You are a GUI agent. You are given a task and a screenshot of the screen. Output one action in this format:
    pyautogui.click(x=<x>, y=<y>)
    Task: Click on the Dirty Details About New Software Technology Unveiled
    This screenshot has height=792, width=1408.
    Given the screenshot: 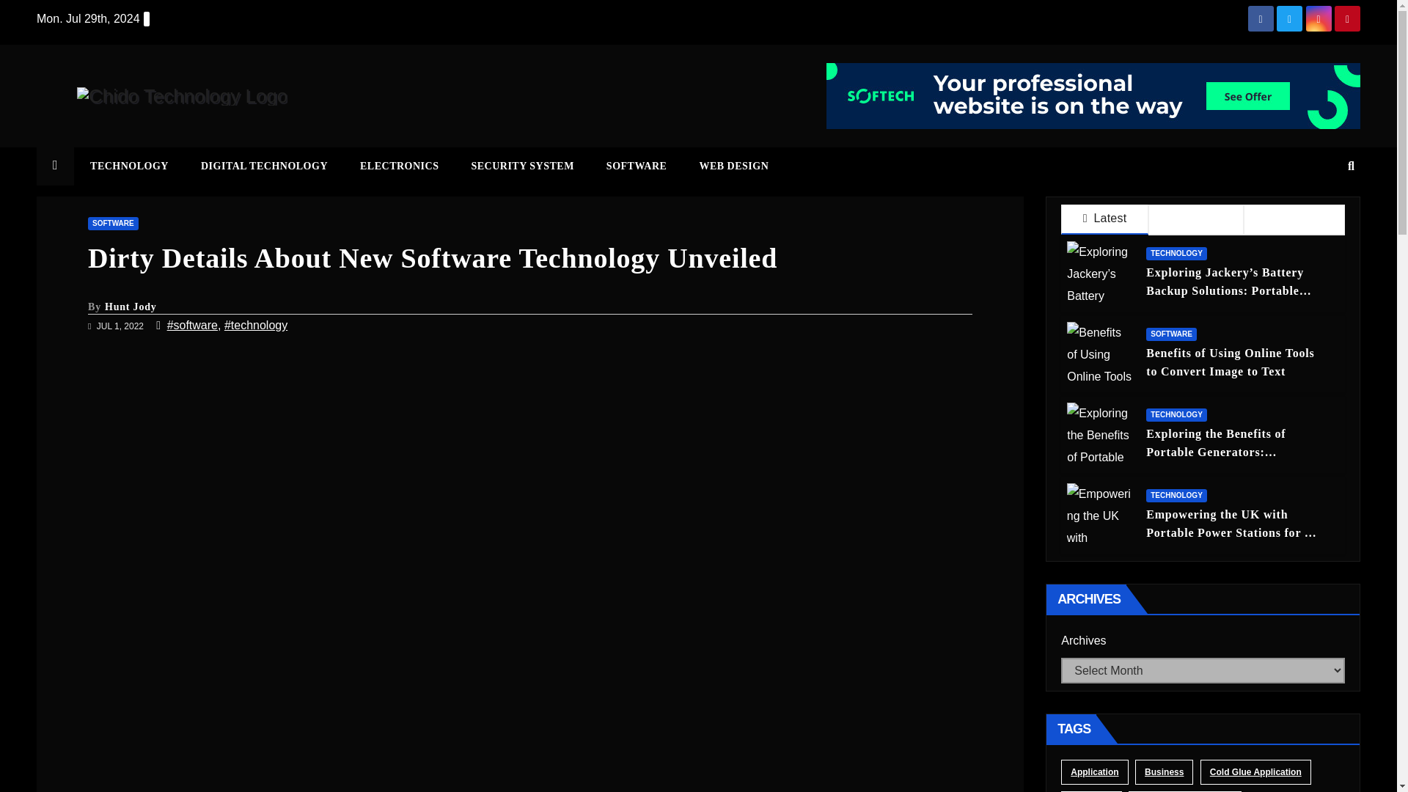 What is the action you would take?
    pyautogui.click(x=432, y=257)
    